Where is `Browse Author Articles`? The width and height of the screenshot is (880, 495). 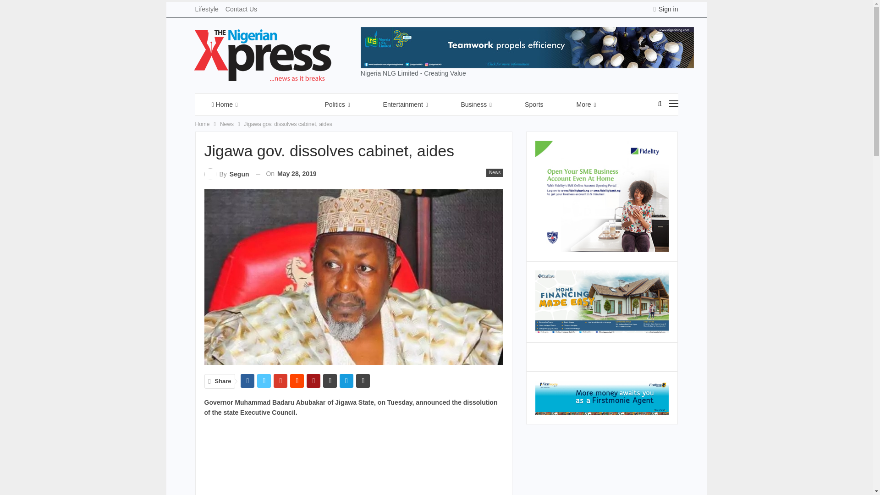
Browse Author Articles is located at coordinates (226, 174).